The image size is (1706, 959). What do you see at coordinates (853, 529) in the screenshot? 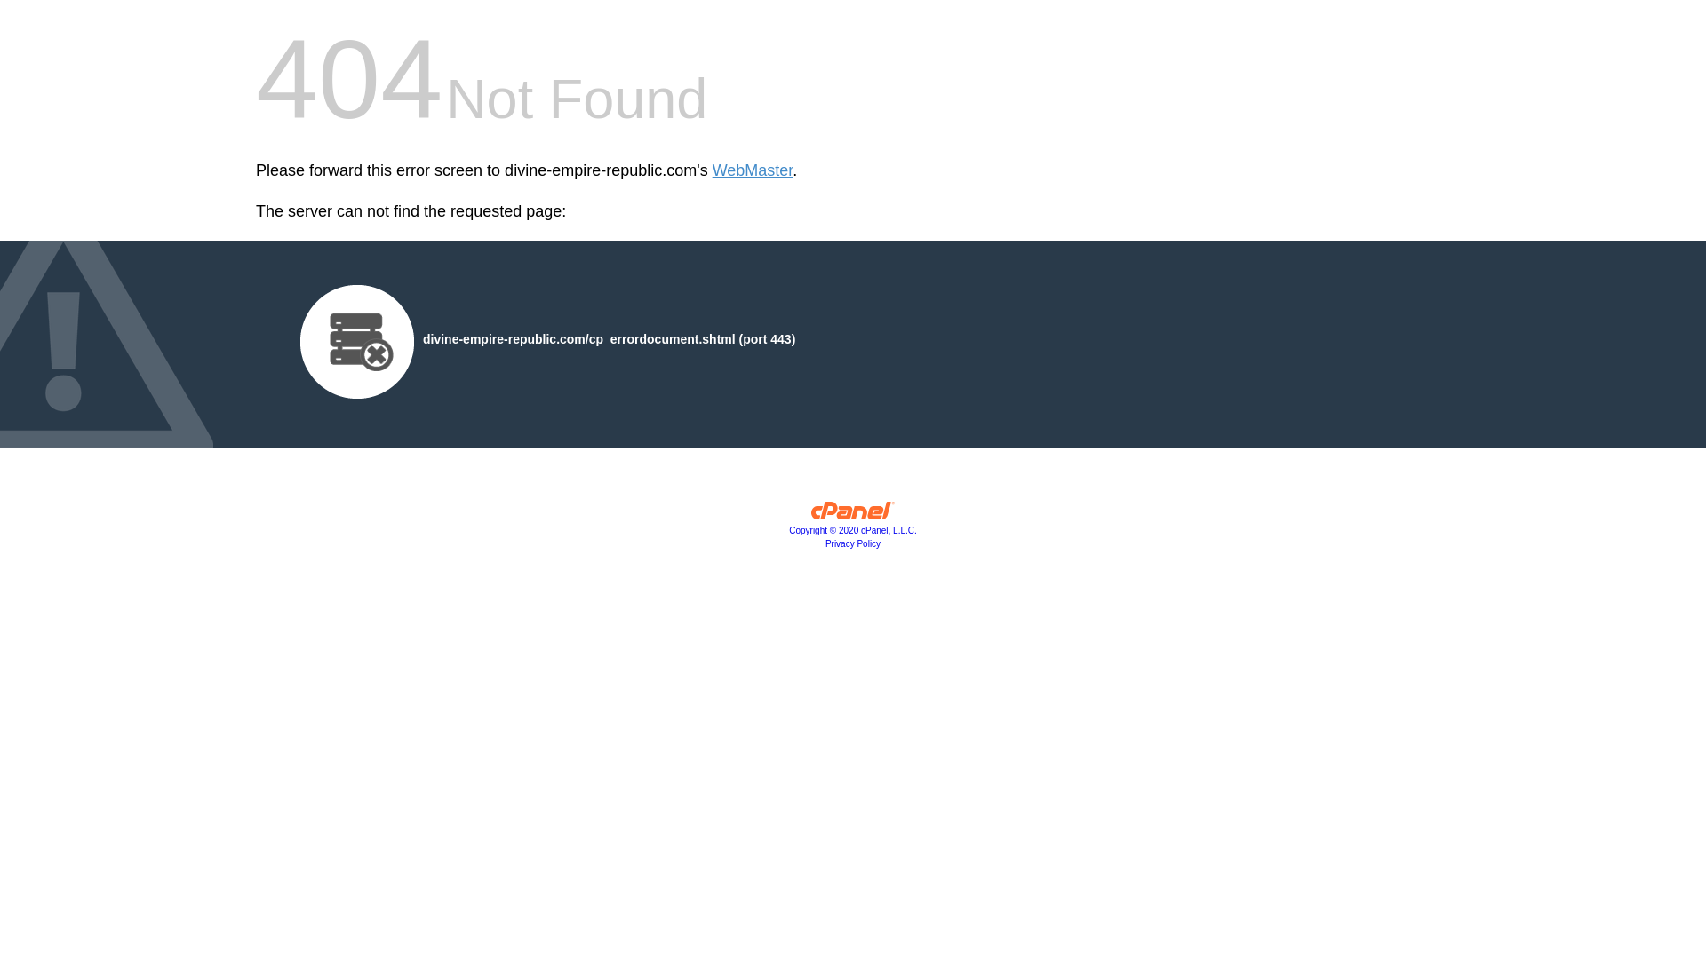
I see `cPanel, Inc.` at bounding box center [853, 529].